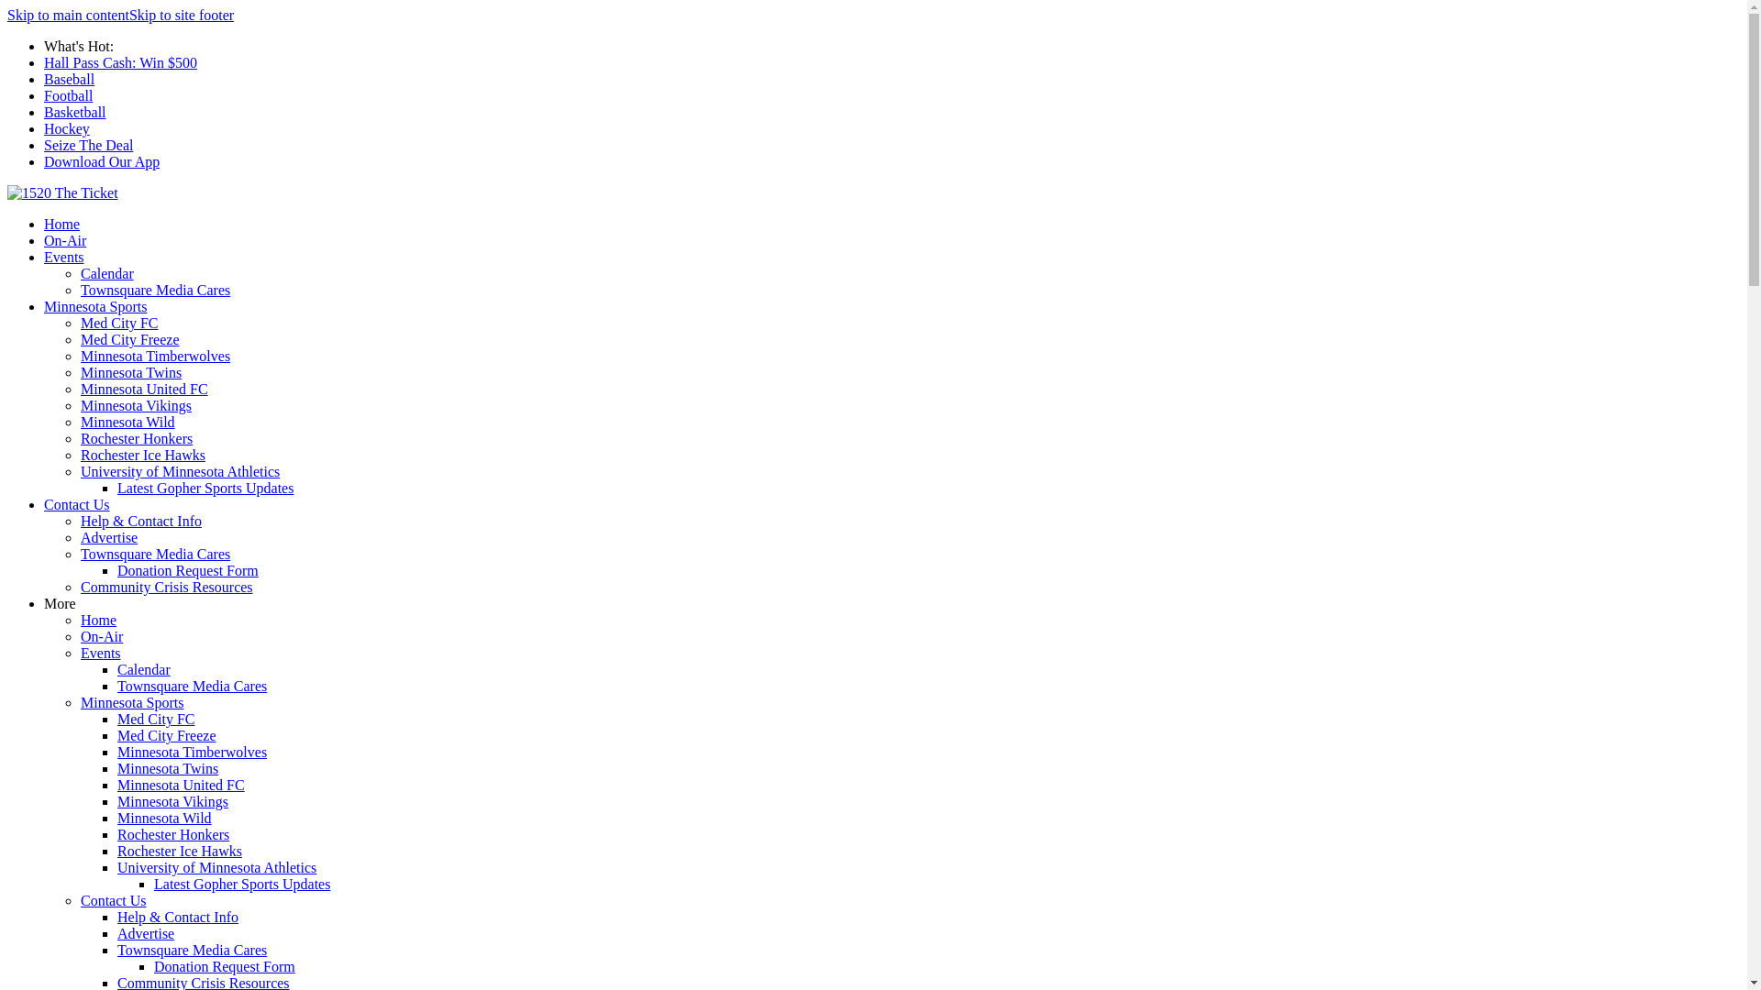 The image size is (1761, 990). What do you see at coordinates (132, 702) in the screenshot?
I see `Minnesota Sports` at bounding box center [132, 702].